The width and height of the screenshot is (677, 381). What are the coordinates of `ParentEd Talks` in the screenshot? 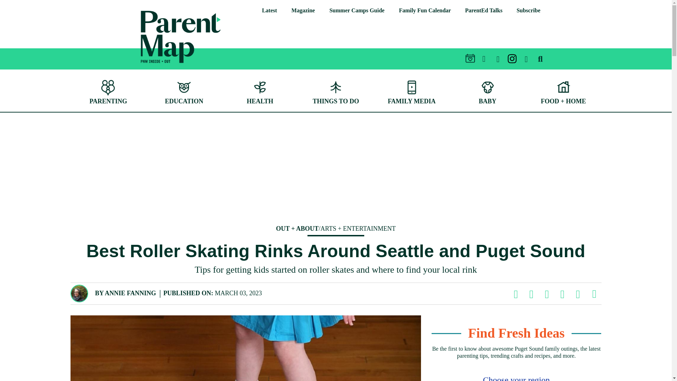 It's located at (484, 11).